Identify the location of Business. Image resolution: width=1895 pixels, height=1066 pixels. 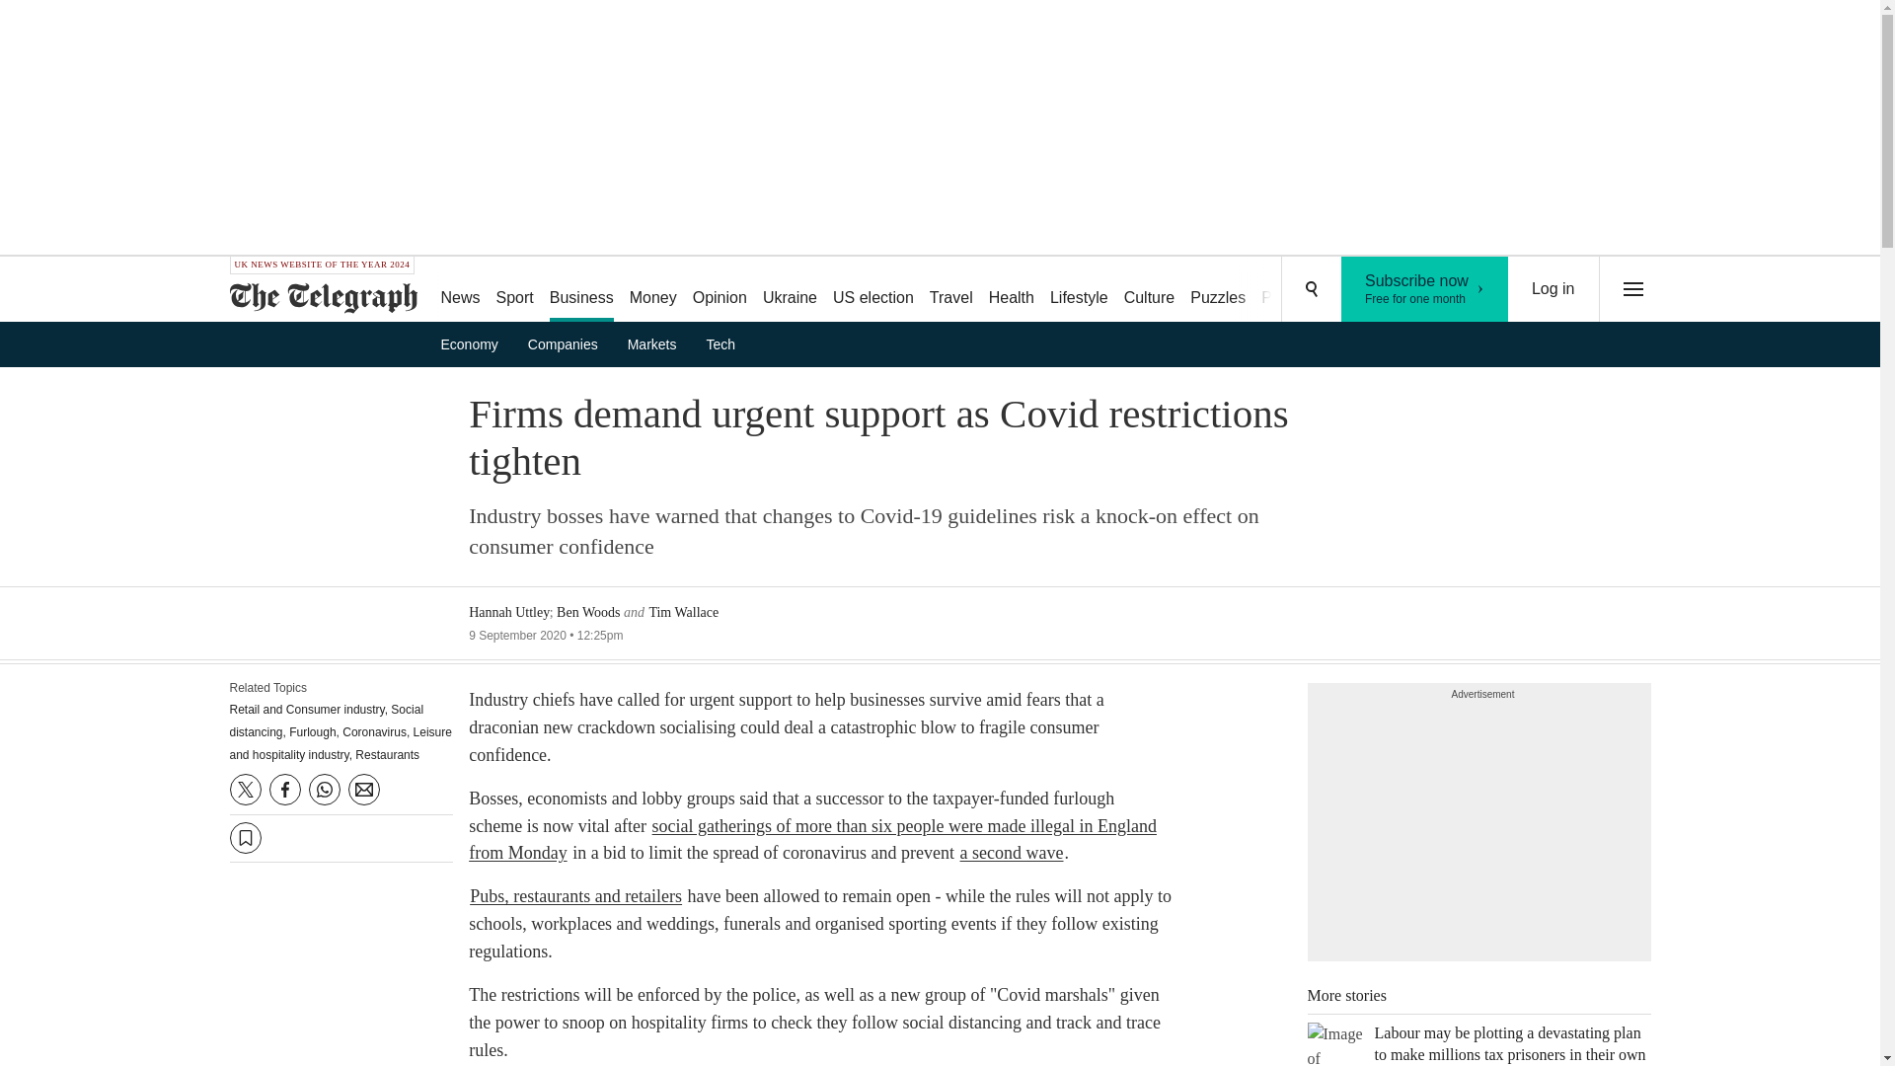
(581, 290).